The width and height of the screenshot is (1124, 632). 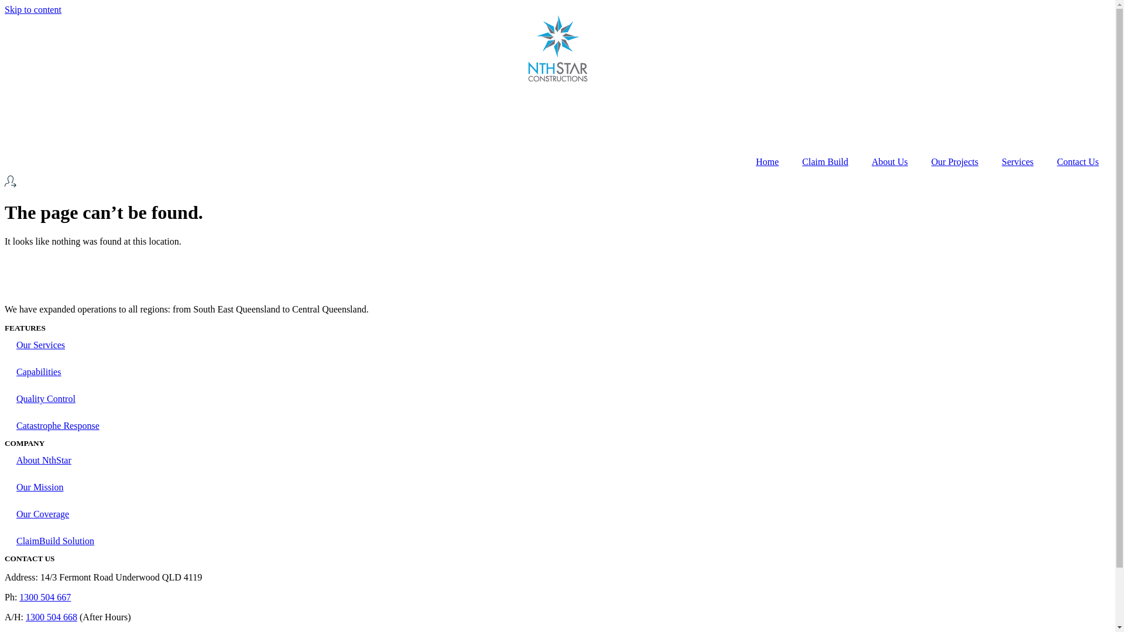 What do you see at coordinates (1078, 162) in the screenshot?
I see `Contact Us` at bounding box center [1078, 162].